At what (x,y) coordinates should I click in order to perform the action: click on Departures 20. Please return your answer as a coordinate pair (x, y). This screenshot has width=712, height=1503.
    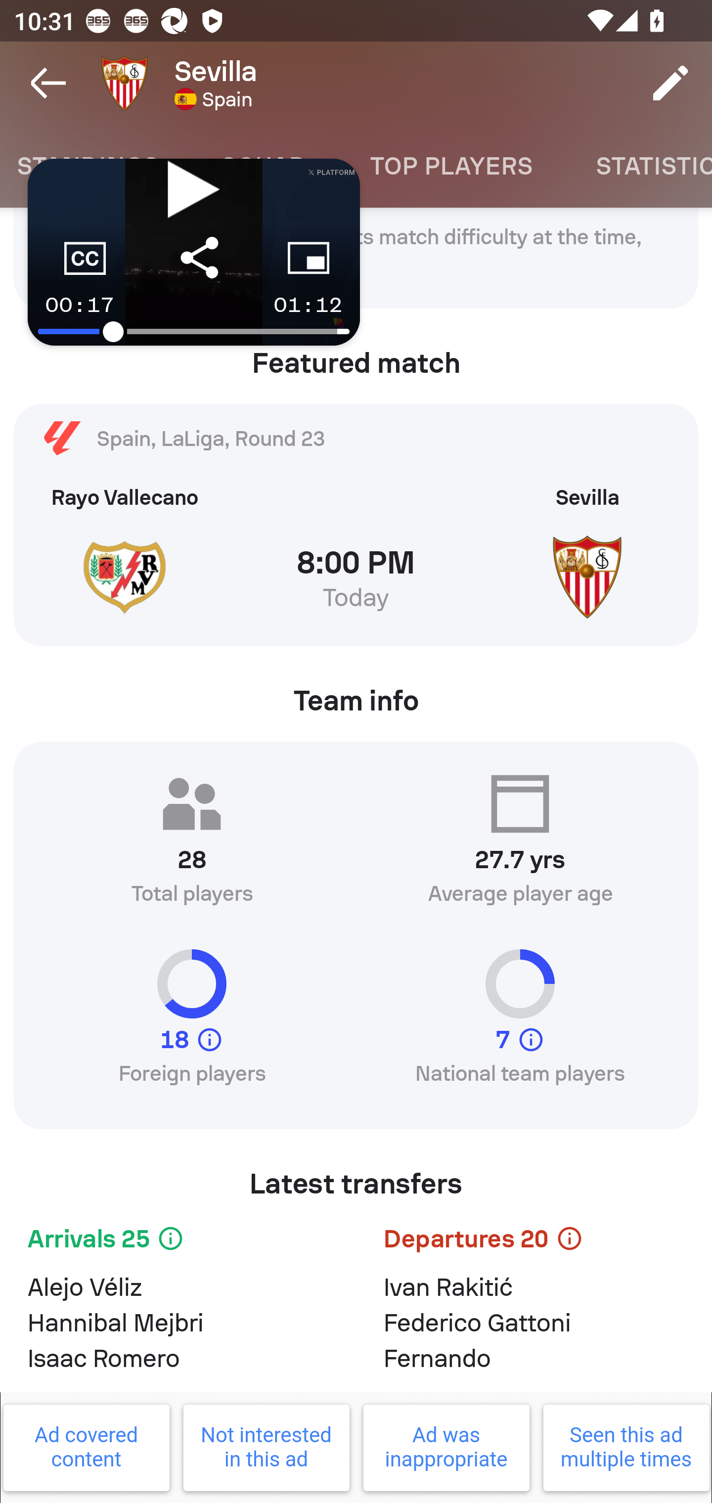
    Looking at the image, I should click on (534, 1242).